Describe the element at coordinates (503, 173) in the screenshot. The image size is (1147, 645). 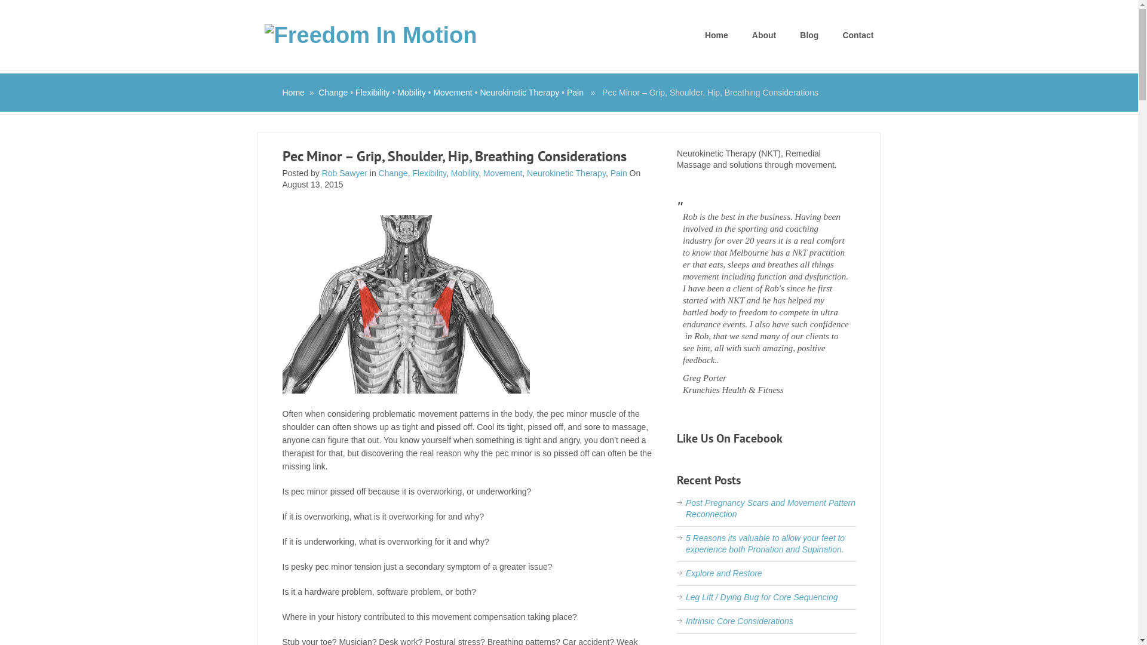
I see `Movement` at that location.